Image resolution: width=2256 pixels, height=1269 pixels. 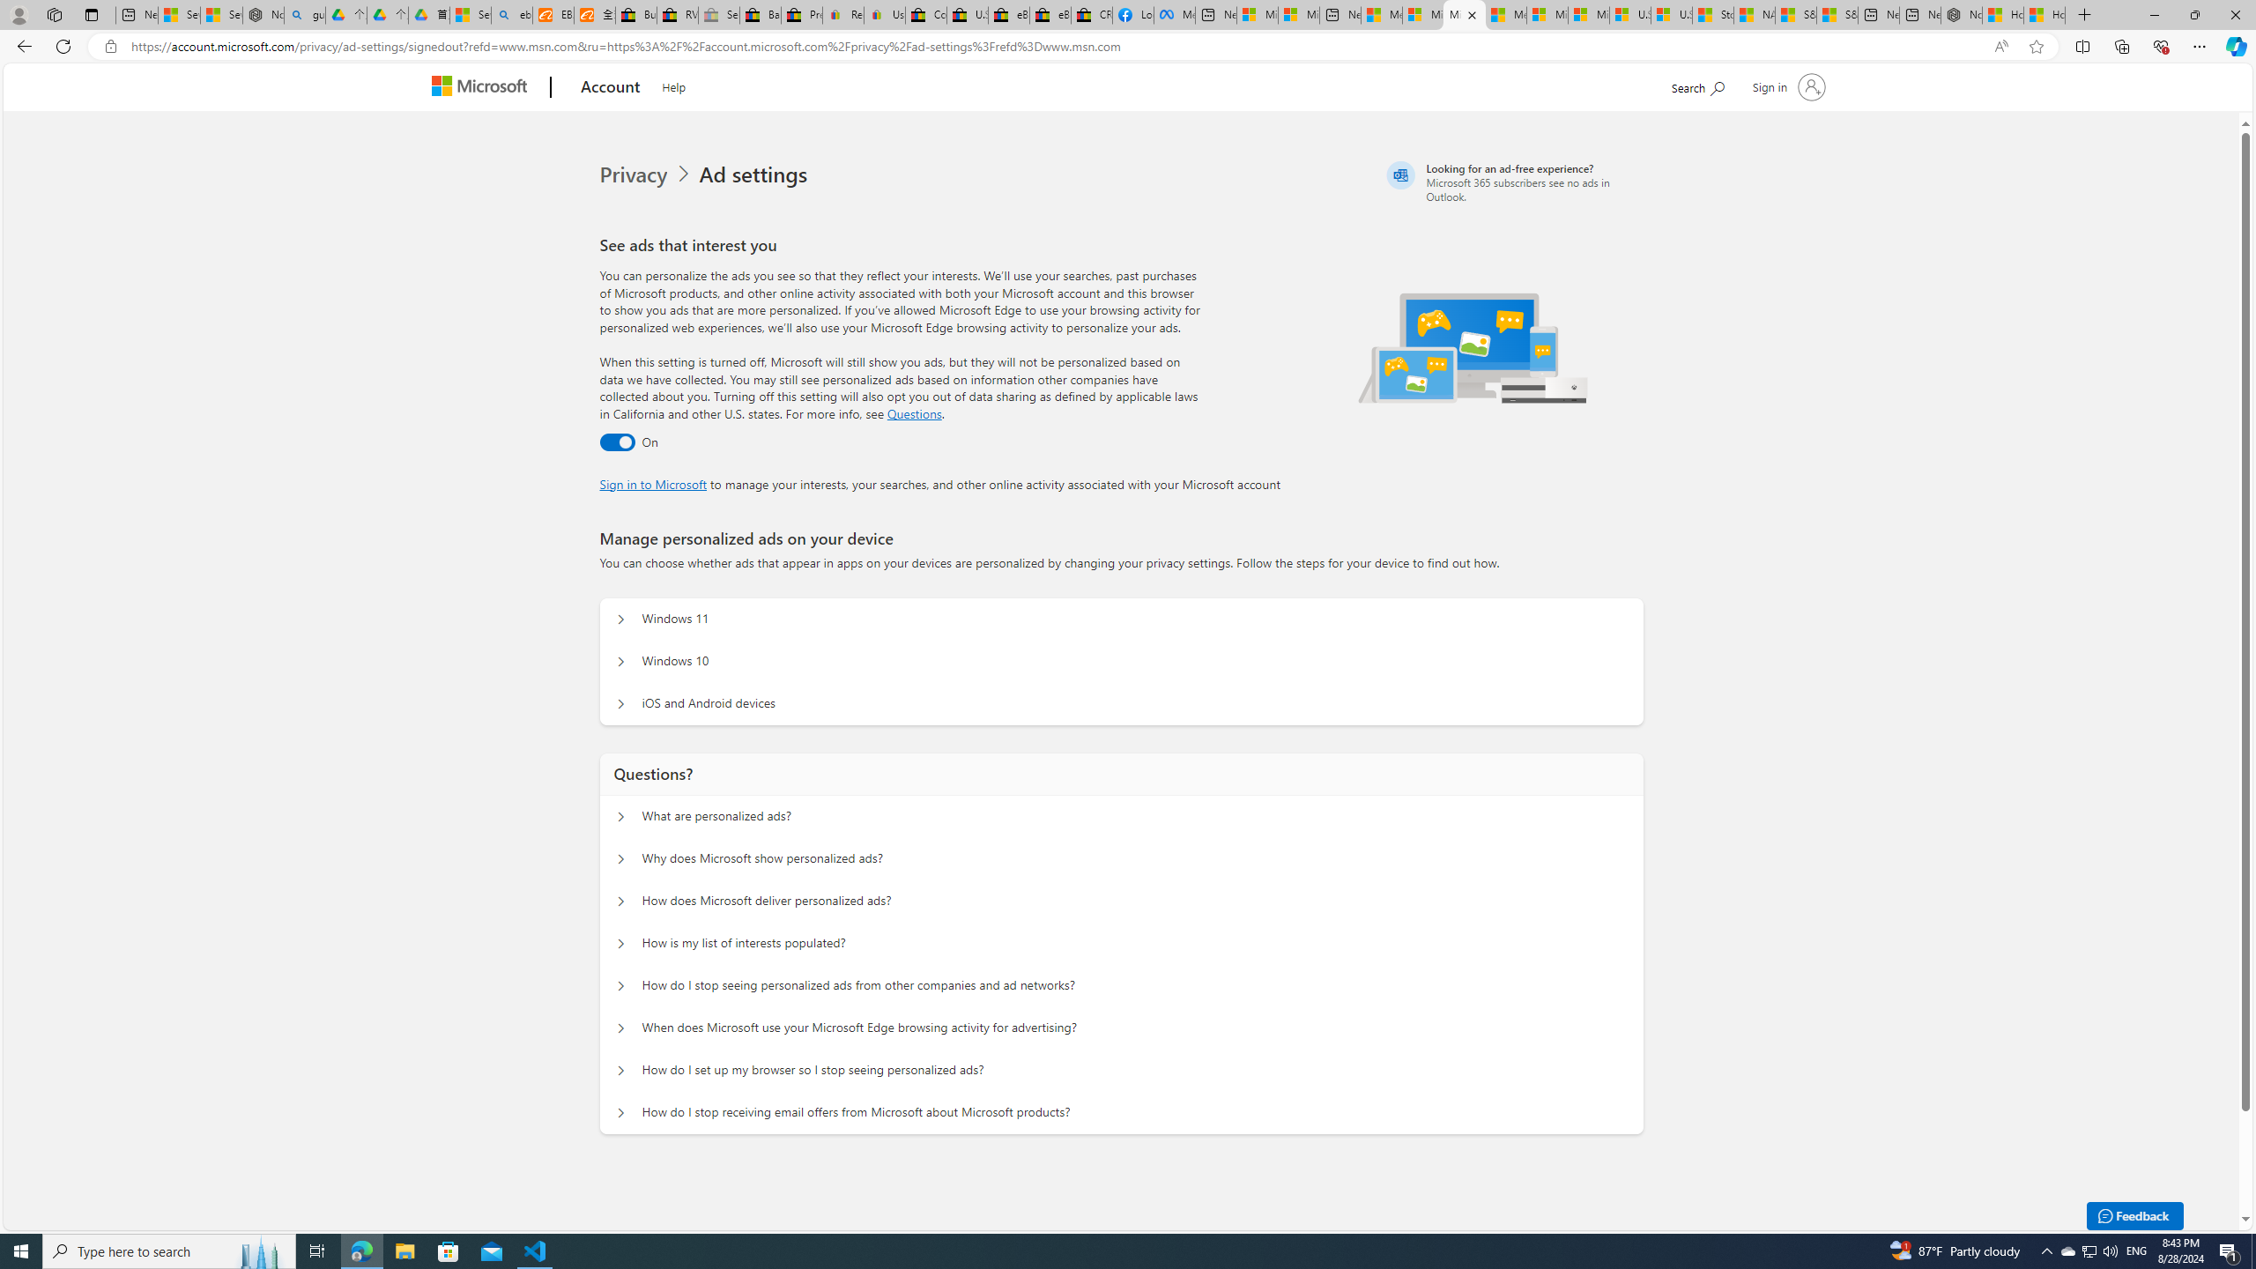 I want to click on Consumer Health Data Privacy Policy - eBay Inc., so click(x=925, y=15).